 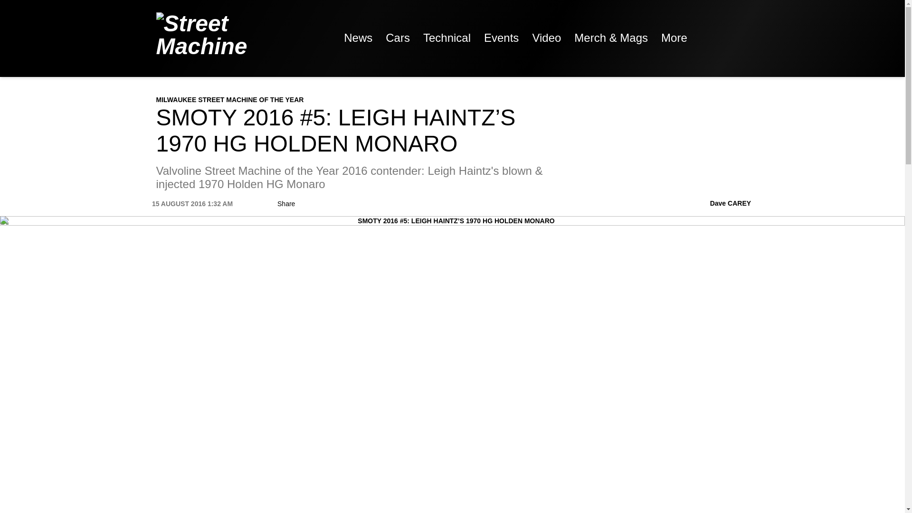 What do you see at coordinates (398, 38) in the screenshot?
I see `Cars` at bounding box center [398, 38].